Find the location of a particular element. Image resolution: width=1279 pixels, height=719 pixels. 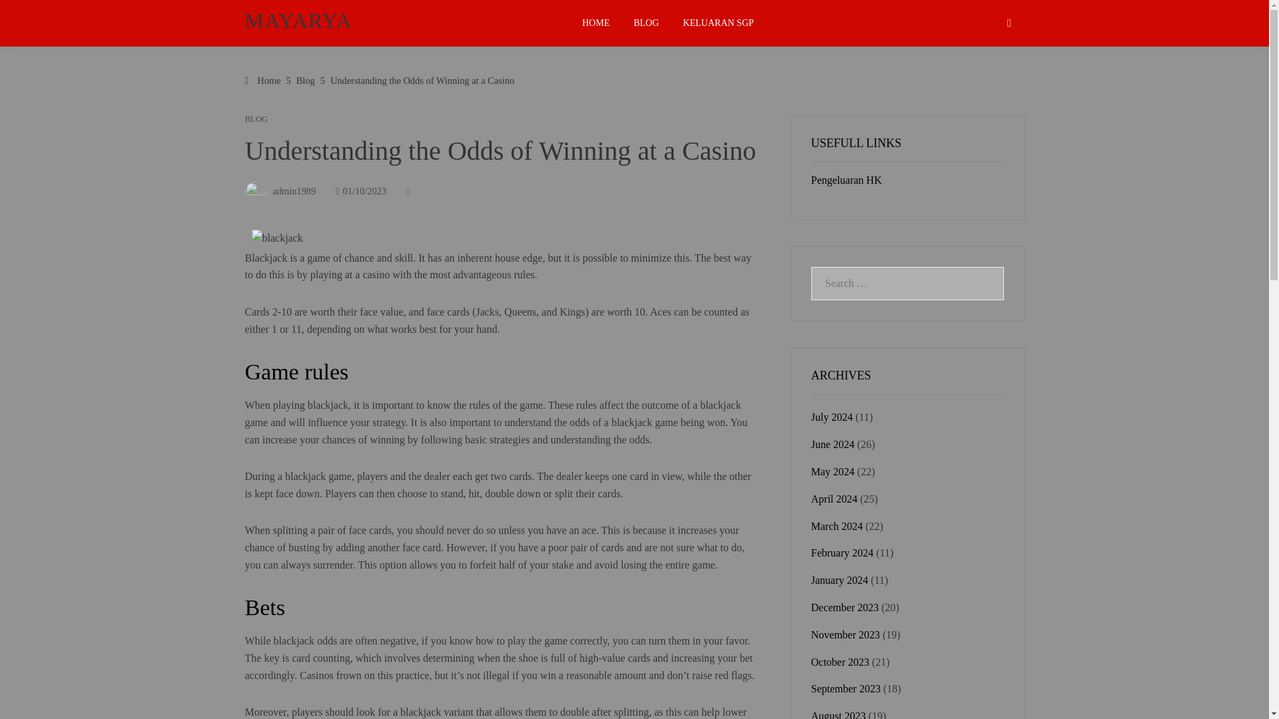

Pengeluaran HK is located at coordinates (846, 180).